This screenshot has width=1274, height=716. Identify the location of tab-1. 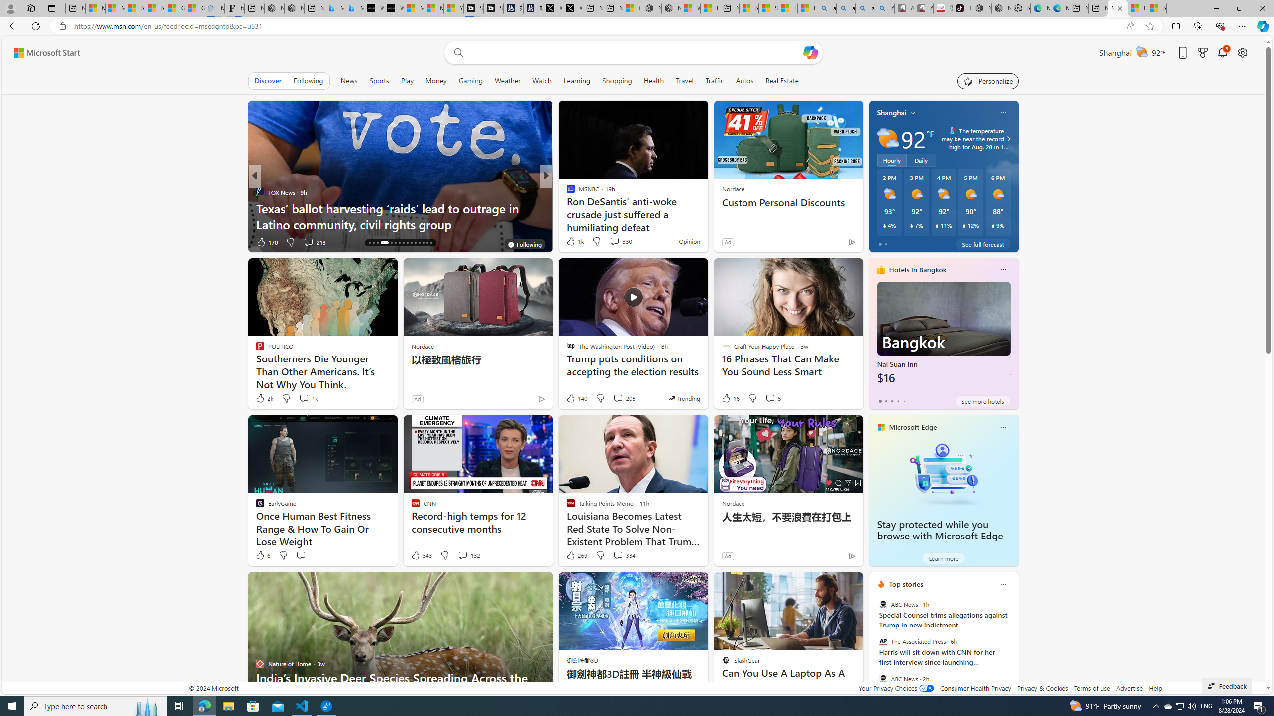
(886, 401).